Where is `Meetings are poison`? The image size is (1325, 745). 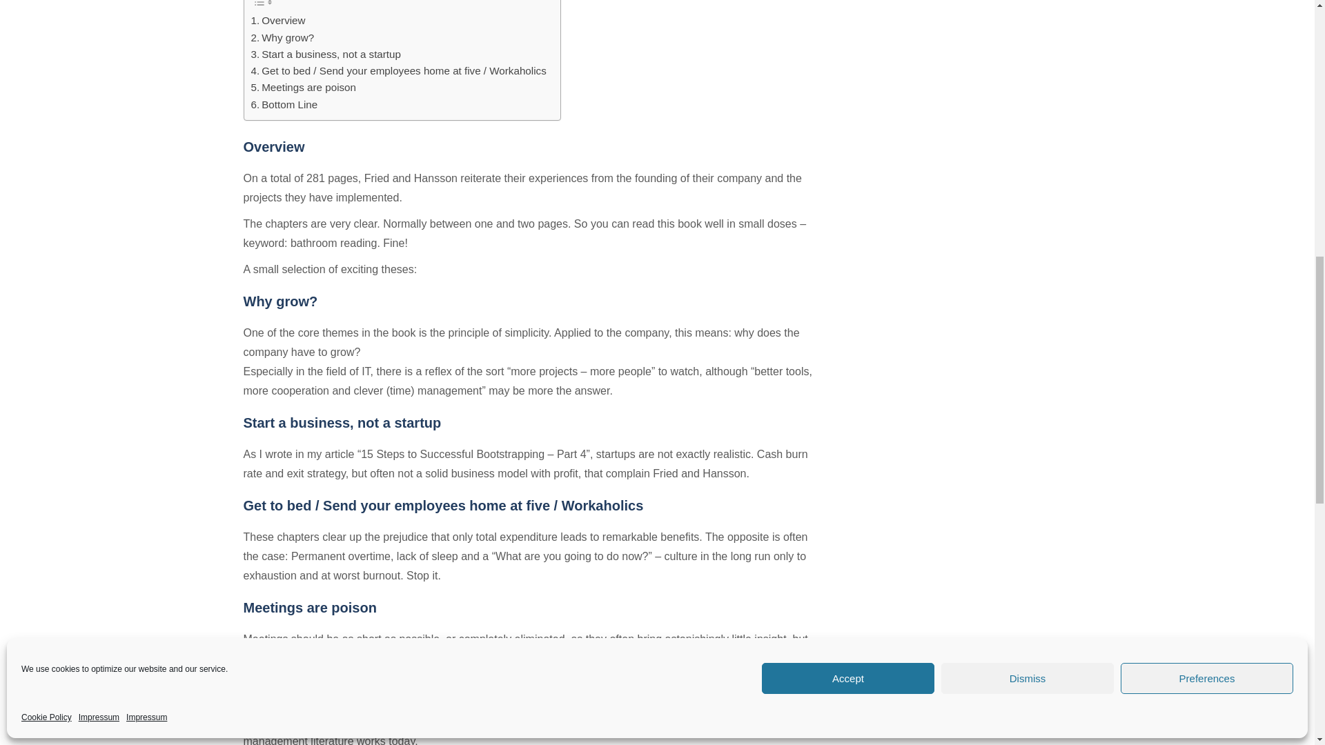 Meetings are poison is located at coordinates (304, 87).